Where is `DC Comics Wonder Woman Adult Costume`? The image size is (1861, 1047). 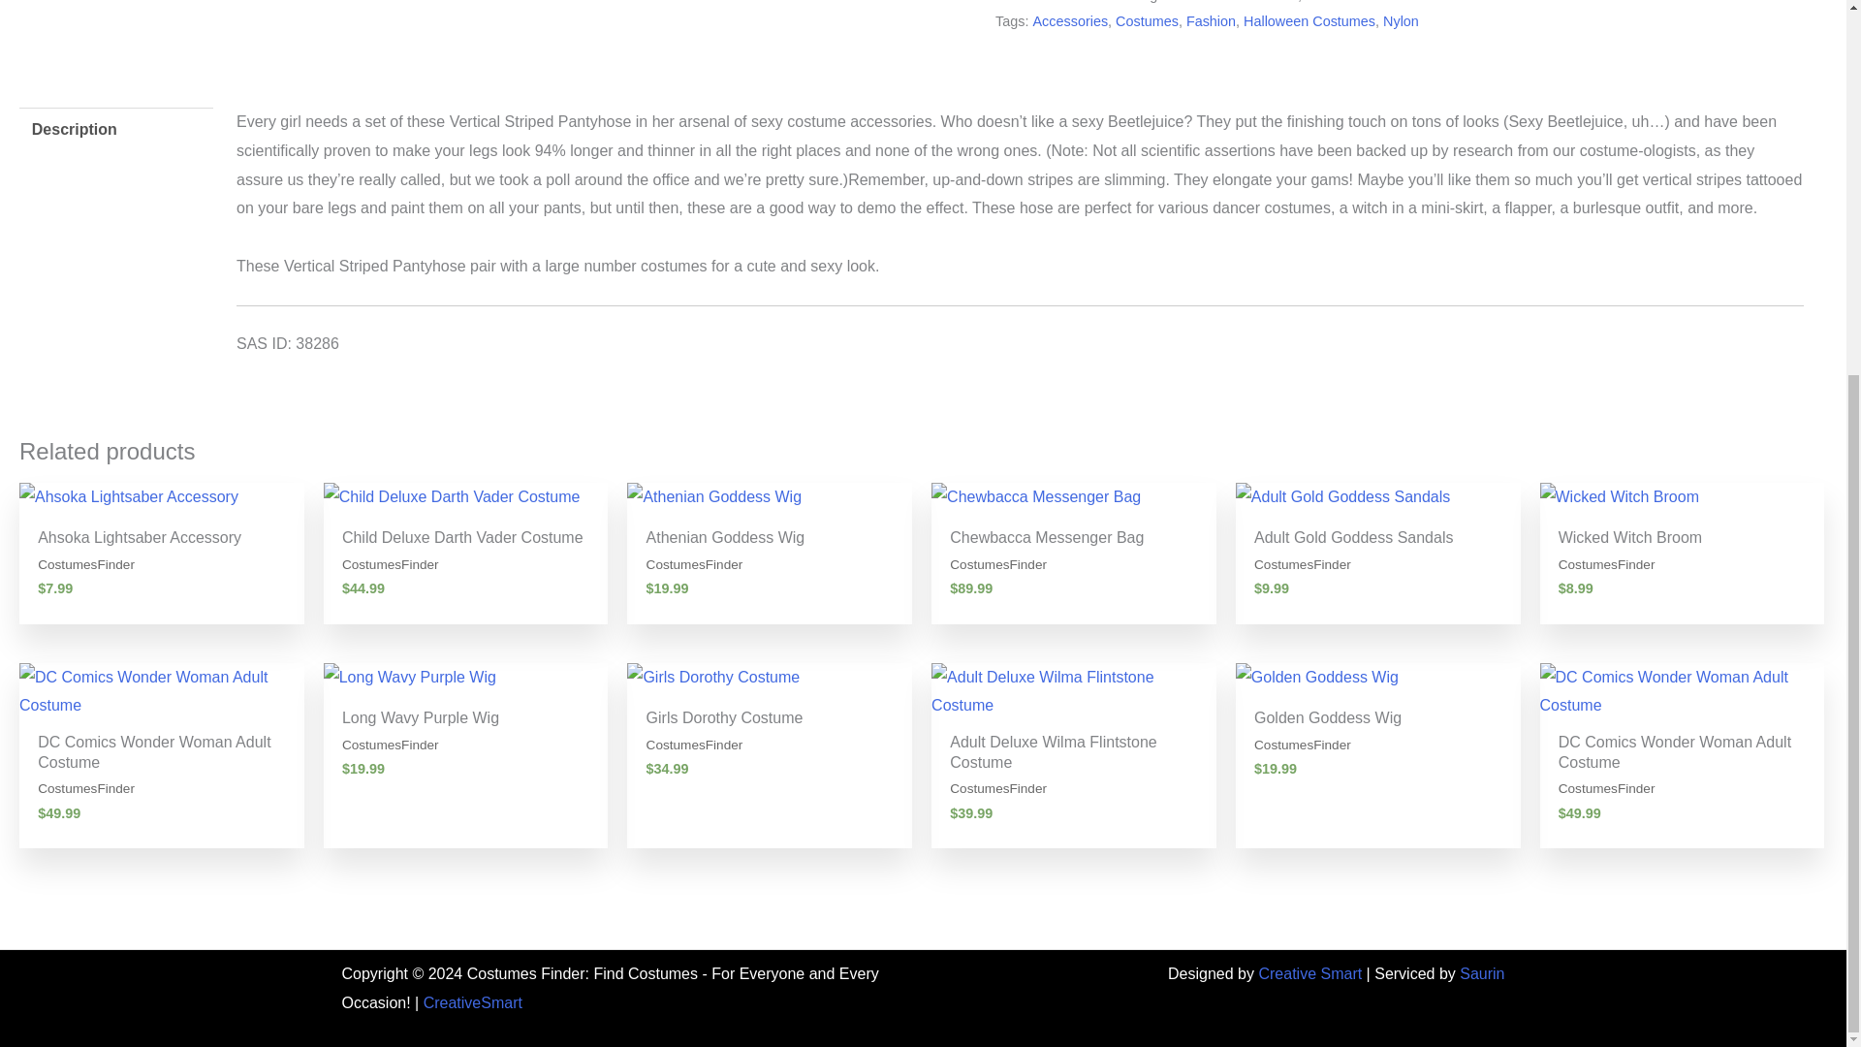
DC Comics Wonder Woman Adult Costume is located at coordinates (1683, 691).